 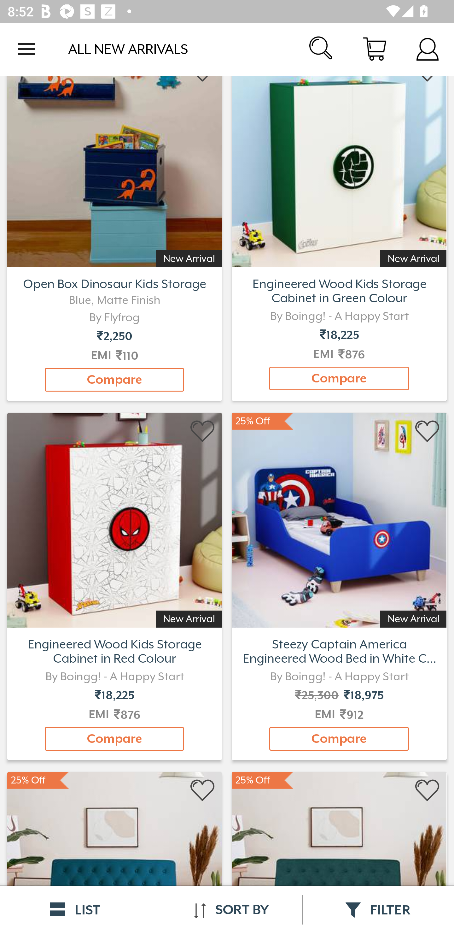 What do you see at coordinates (26, 49) in the screenshot?
I see `Open navigation drawer` at bounding box center [26, 49].